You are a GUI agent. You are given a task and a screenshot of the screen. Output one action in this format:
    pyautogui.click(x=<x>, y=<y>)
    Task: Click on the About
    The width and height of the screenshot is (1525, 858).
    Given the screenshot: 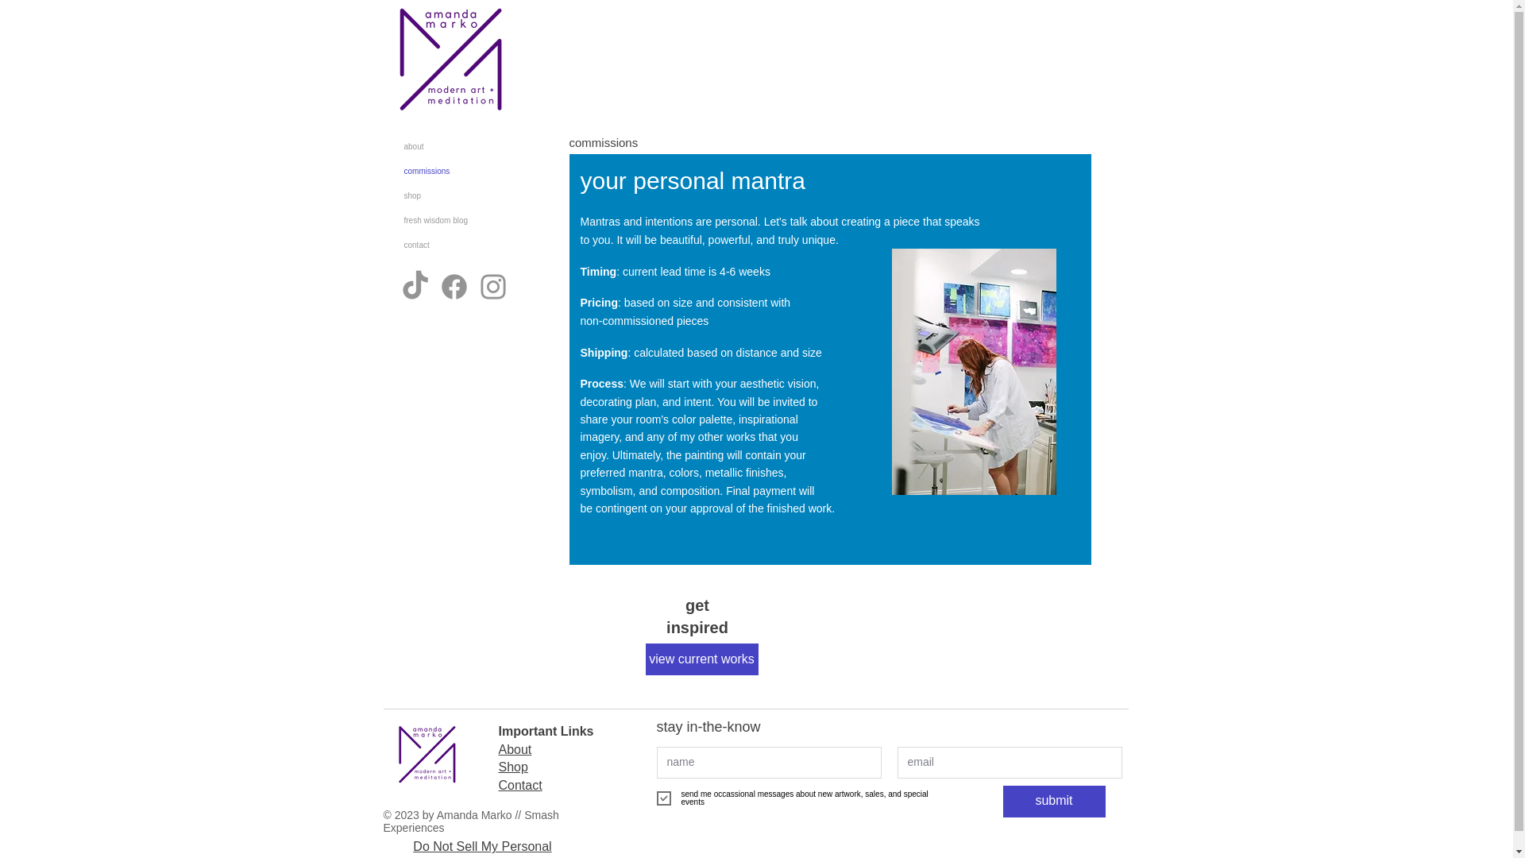 What is the action you would take?
    pyautogui.click(x=515, y=749)
    